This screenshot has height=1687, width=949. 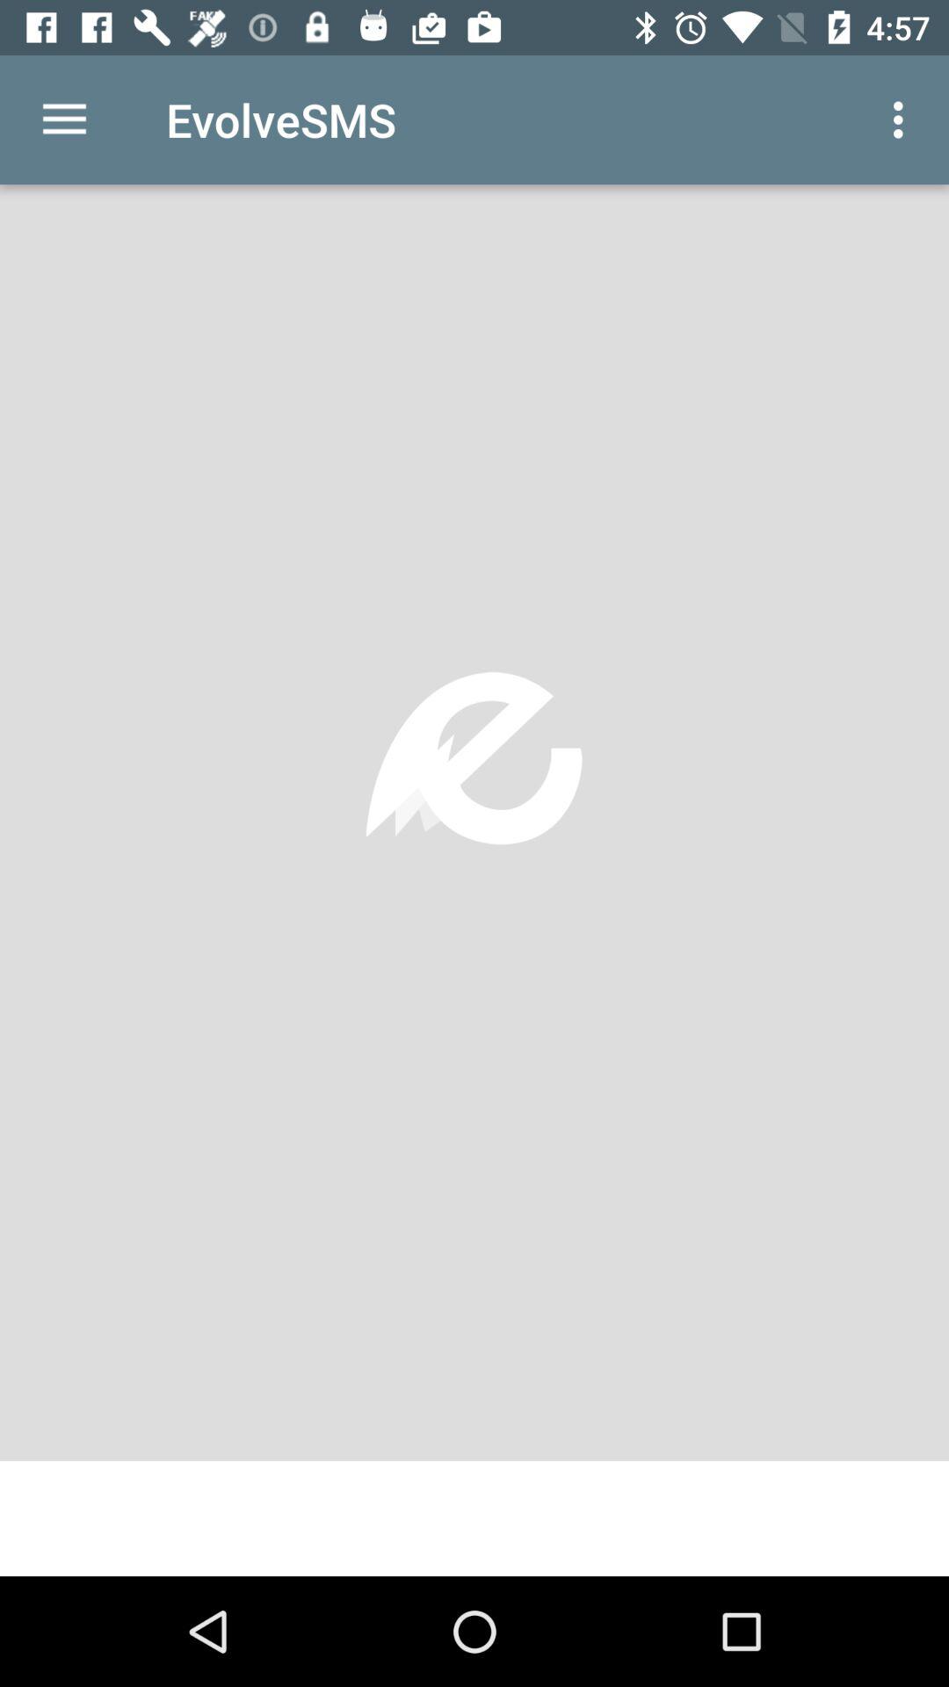 I want to click on open the icon at the top right corner, so click(x=903, y=119).